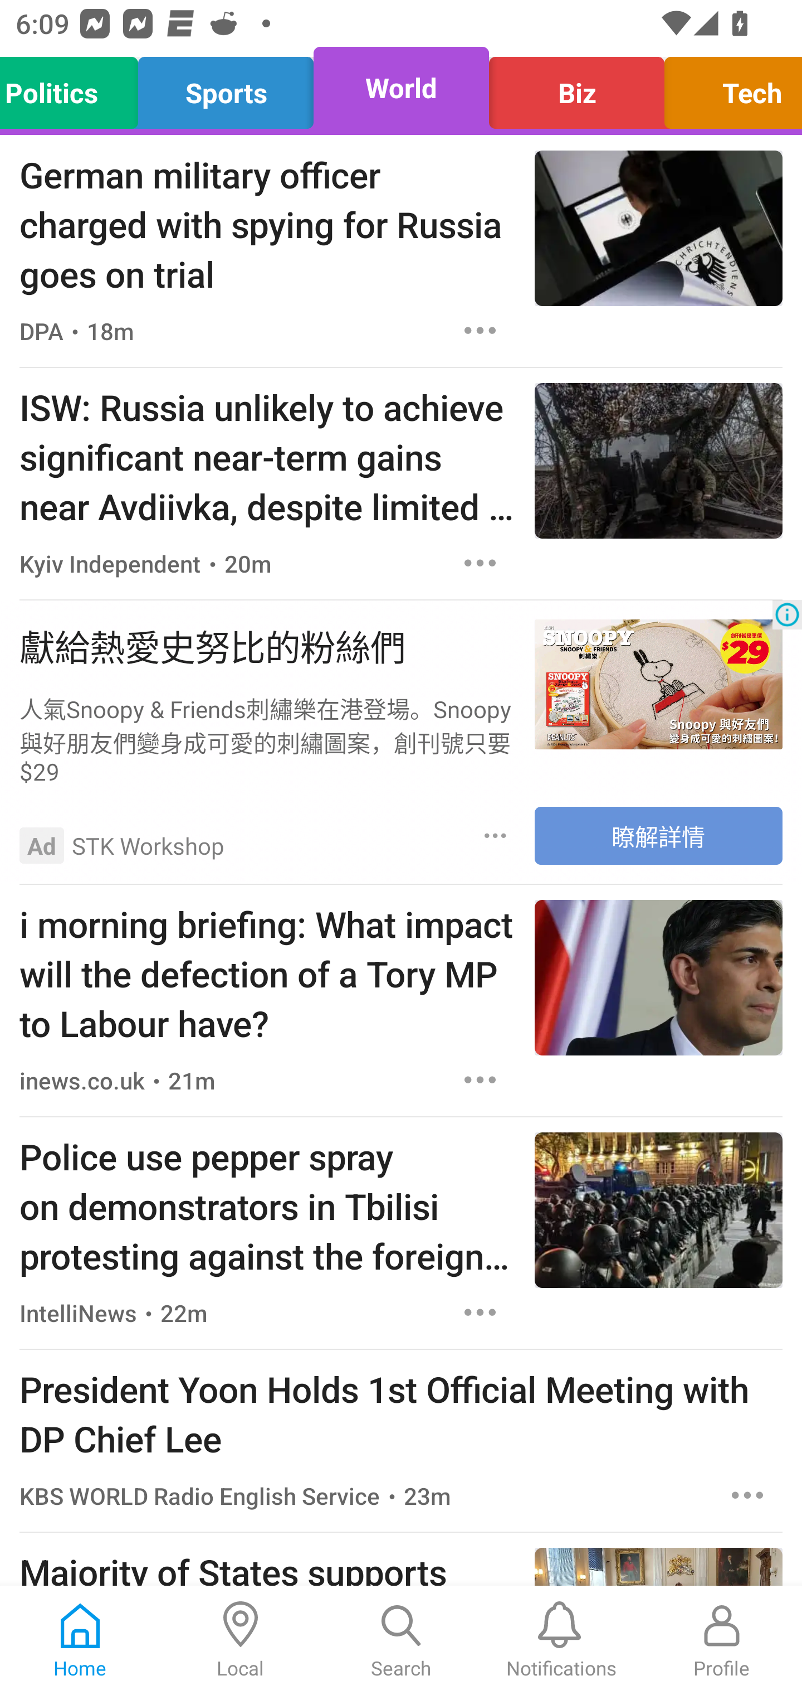 This screenshot has height=1695, width=802. I want to click on STK Workshop, so click(148, 845).